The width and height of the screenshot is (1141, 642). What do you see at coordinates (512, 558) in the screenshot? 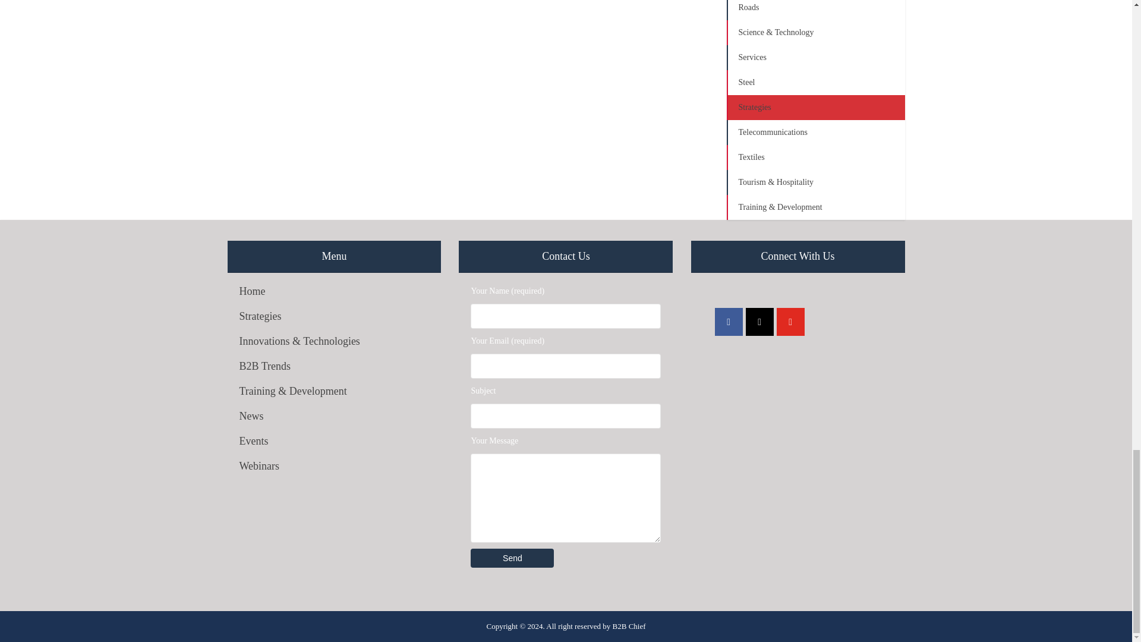
I see `Send` at bounding box center [512, 558].